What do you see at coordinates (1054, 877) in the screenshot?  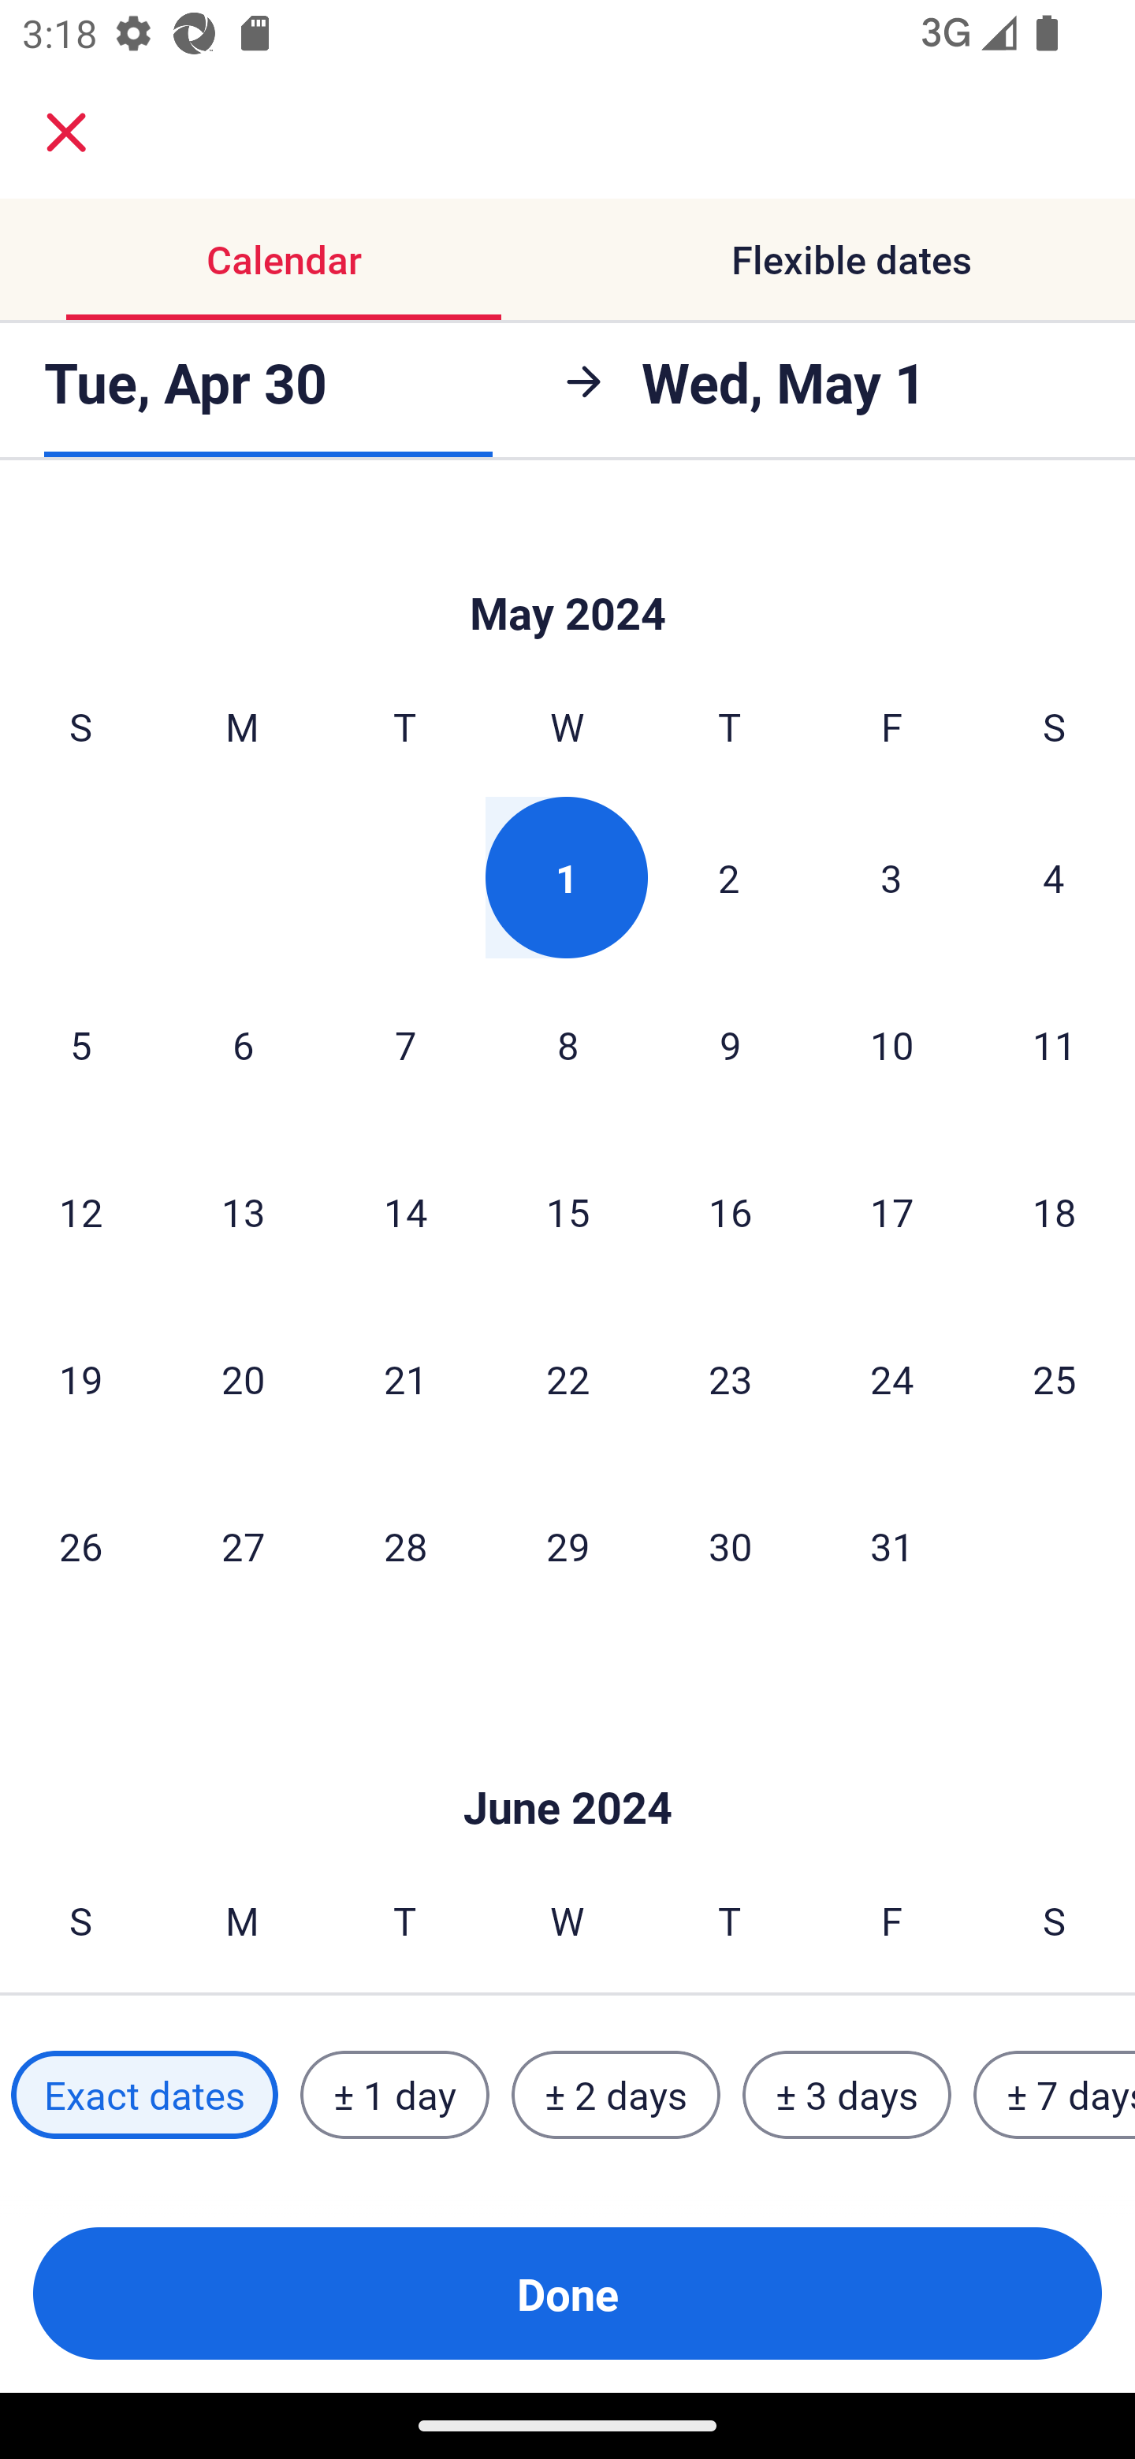 I see `4 Saturday, May 4, 2024` at bounding box center [1054, 877].